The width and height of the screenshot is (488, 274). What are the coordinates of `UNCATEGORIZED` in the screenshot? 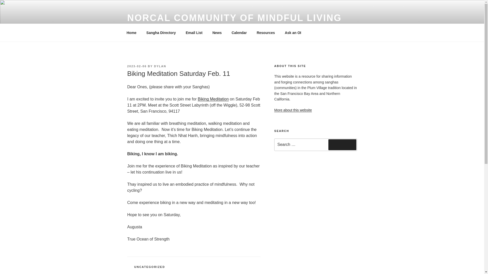 It's located at (149, 267).